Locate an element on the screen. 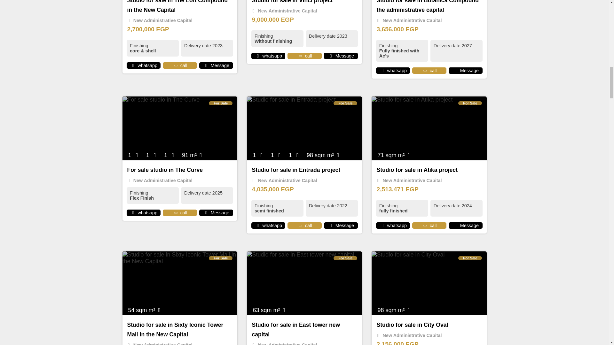  whatsapp is located at coordinates (258, 56).